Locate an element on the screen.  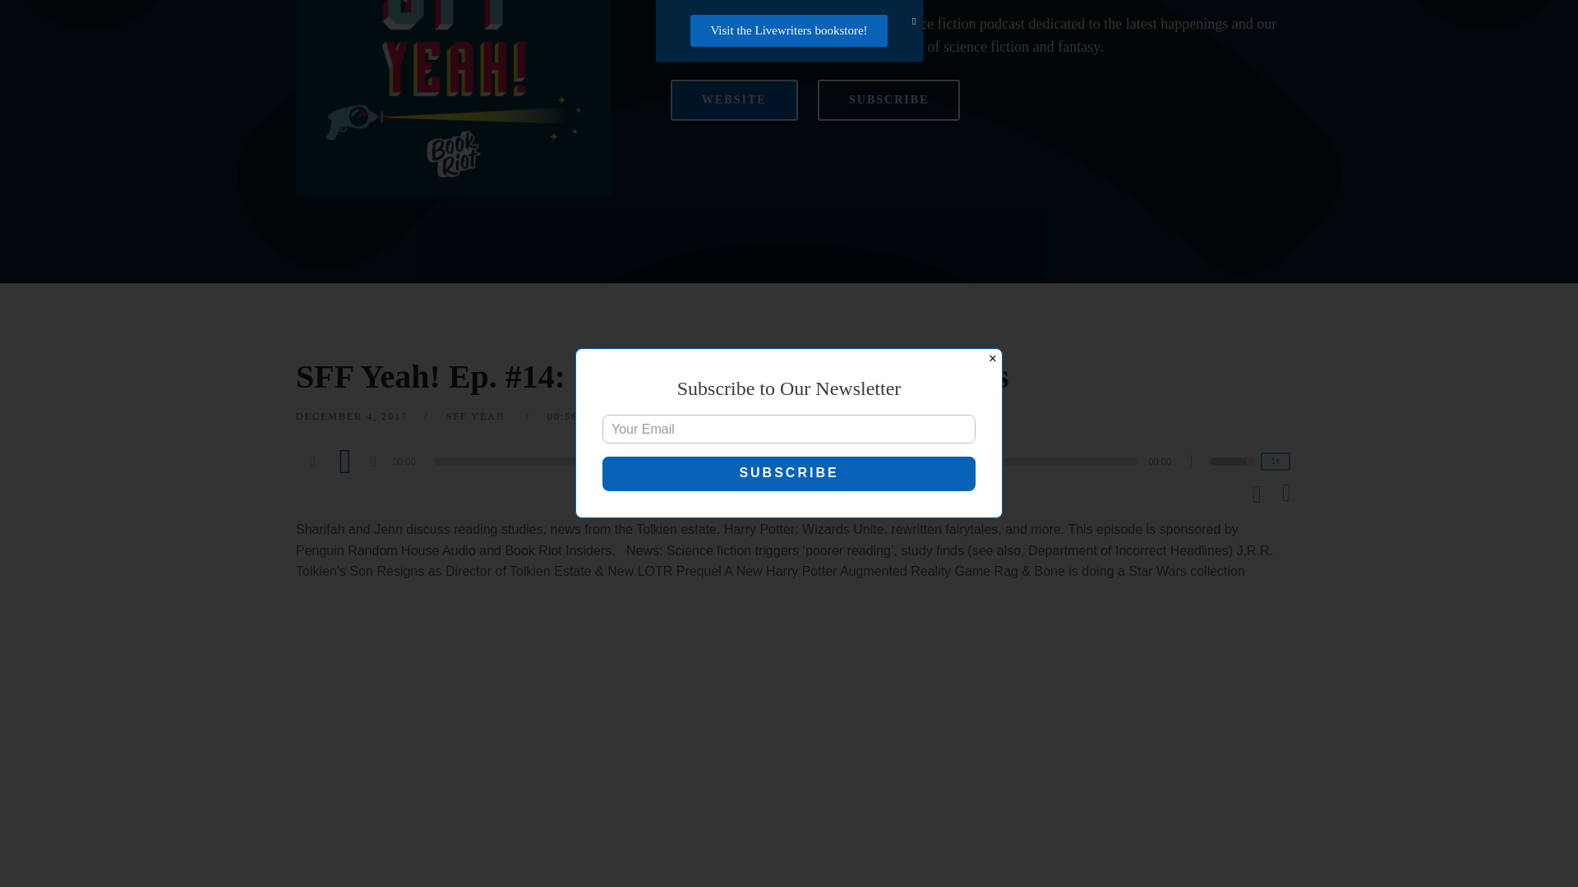
Mute is located at coordinates (1197, 463).